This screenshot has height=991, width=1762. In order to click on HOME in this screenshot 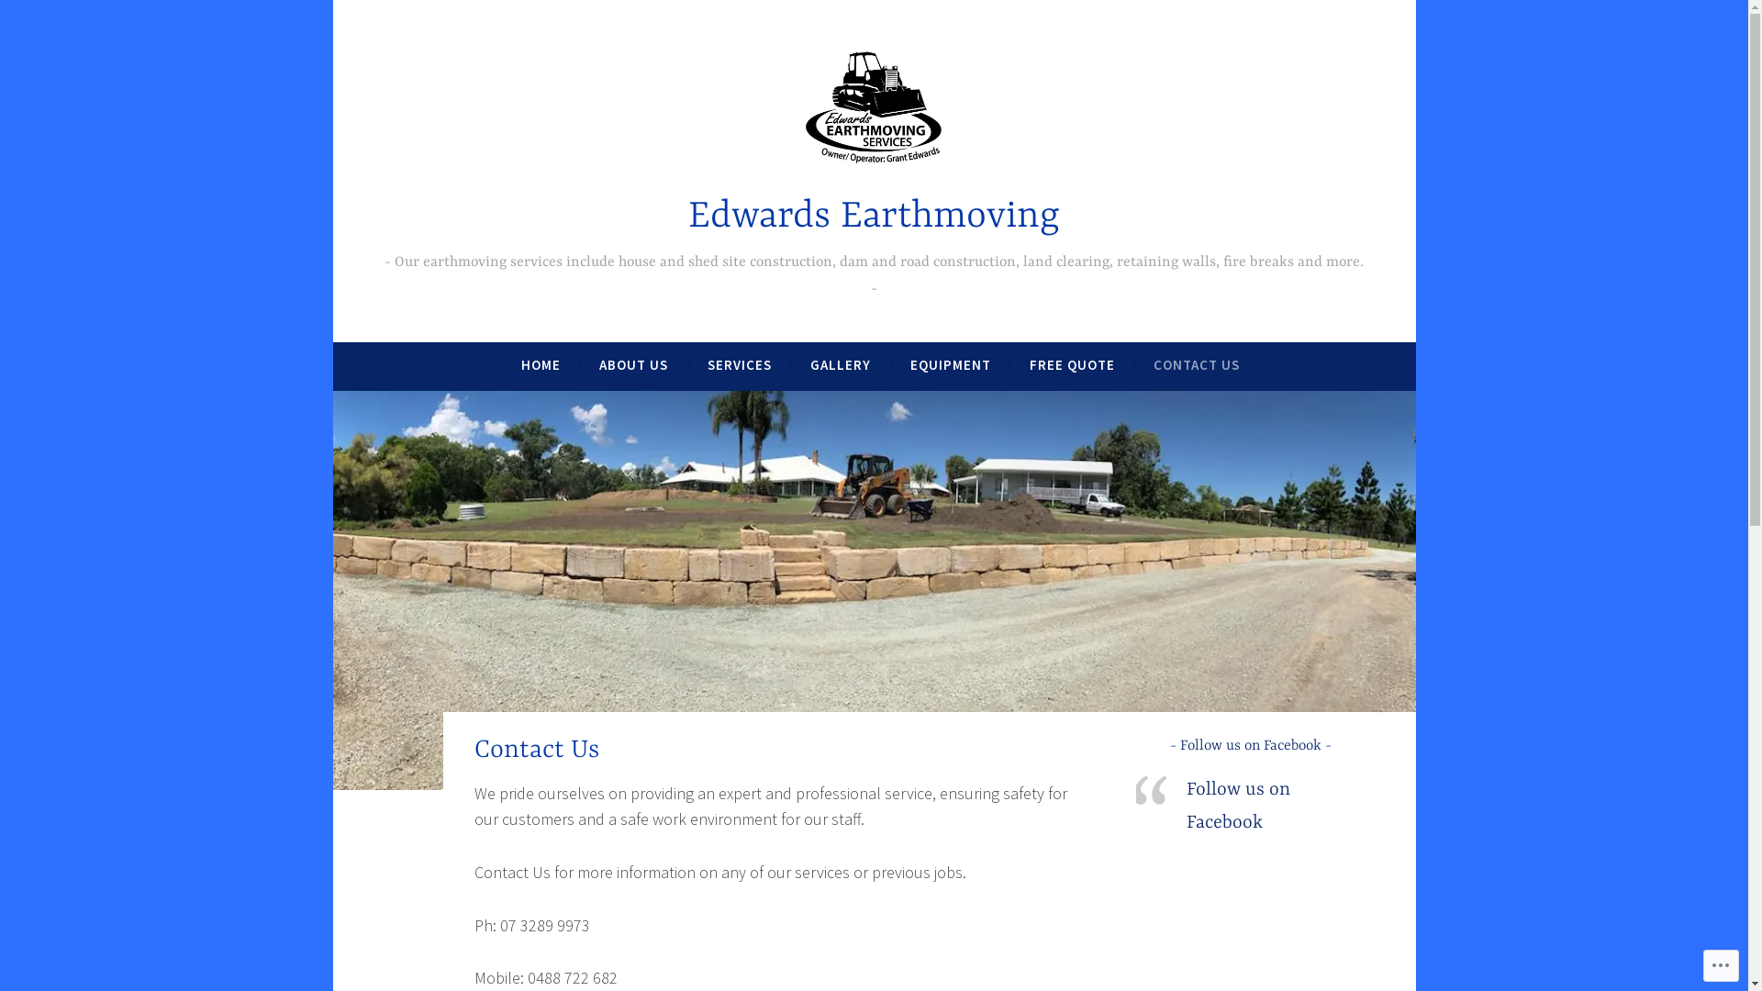, I will do `click(541, 365)`.